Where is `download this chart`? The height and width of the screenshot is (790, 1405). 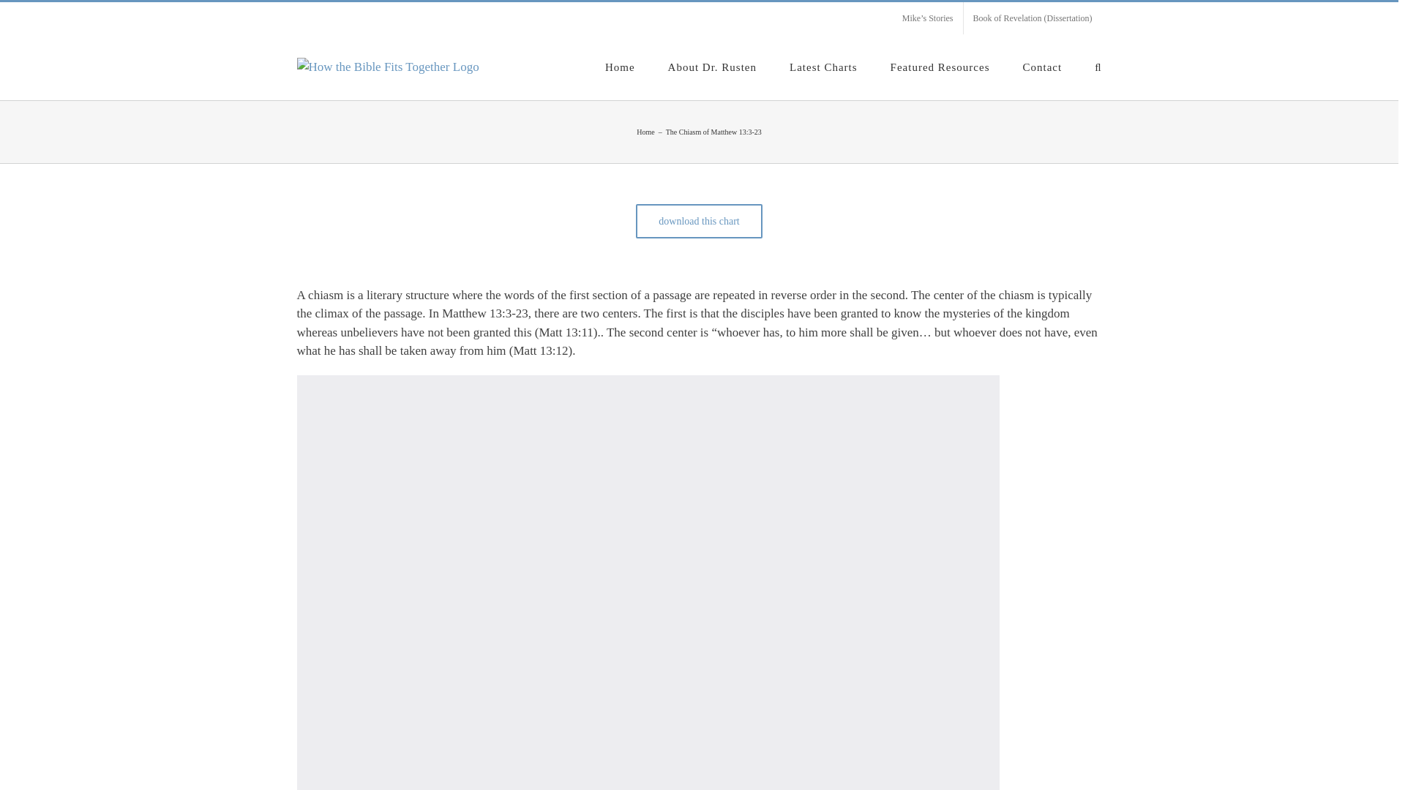
download this chart is located at coordinates (698, 220).